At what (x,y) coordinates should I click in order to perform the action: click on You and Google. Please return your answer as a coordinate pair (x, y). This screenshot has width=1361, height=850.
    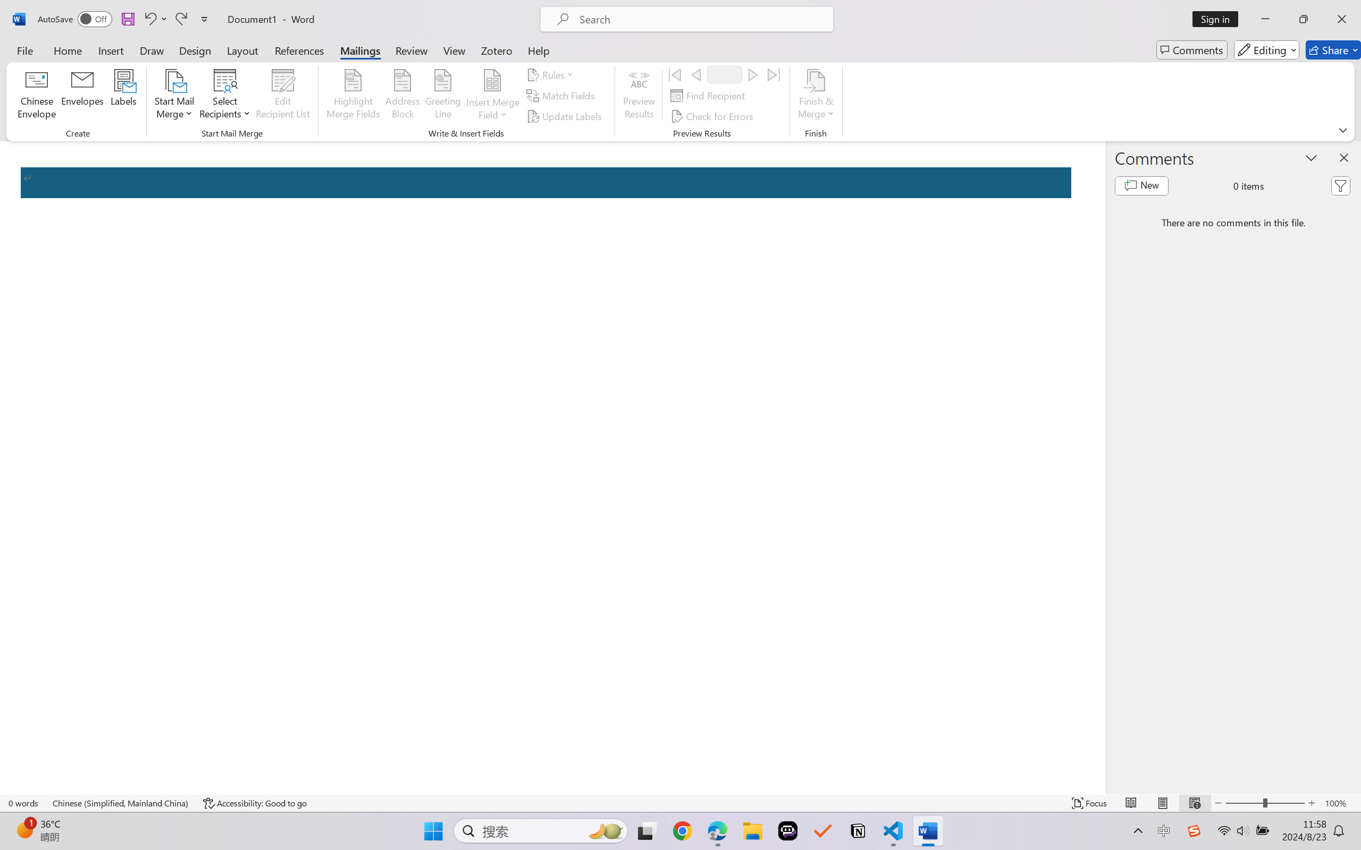
    Looking at the image, I should click on (66, 101).